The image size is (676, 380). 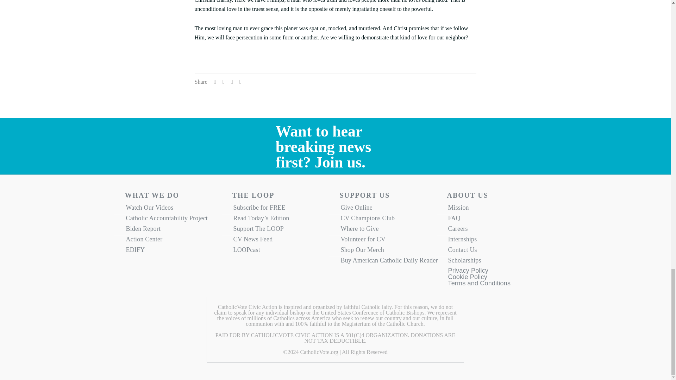 What do you see at coordinates (479, 285) in the screenshot?
I see `Terms and Conditions ` at bounding box center [479, 285].